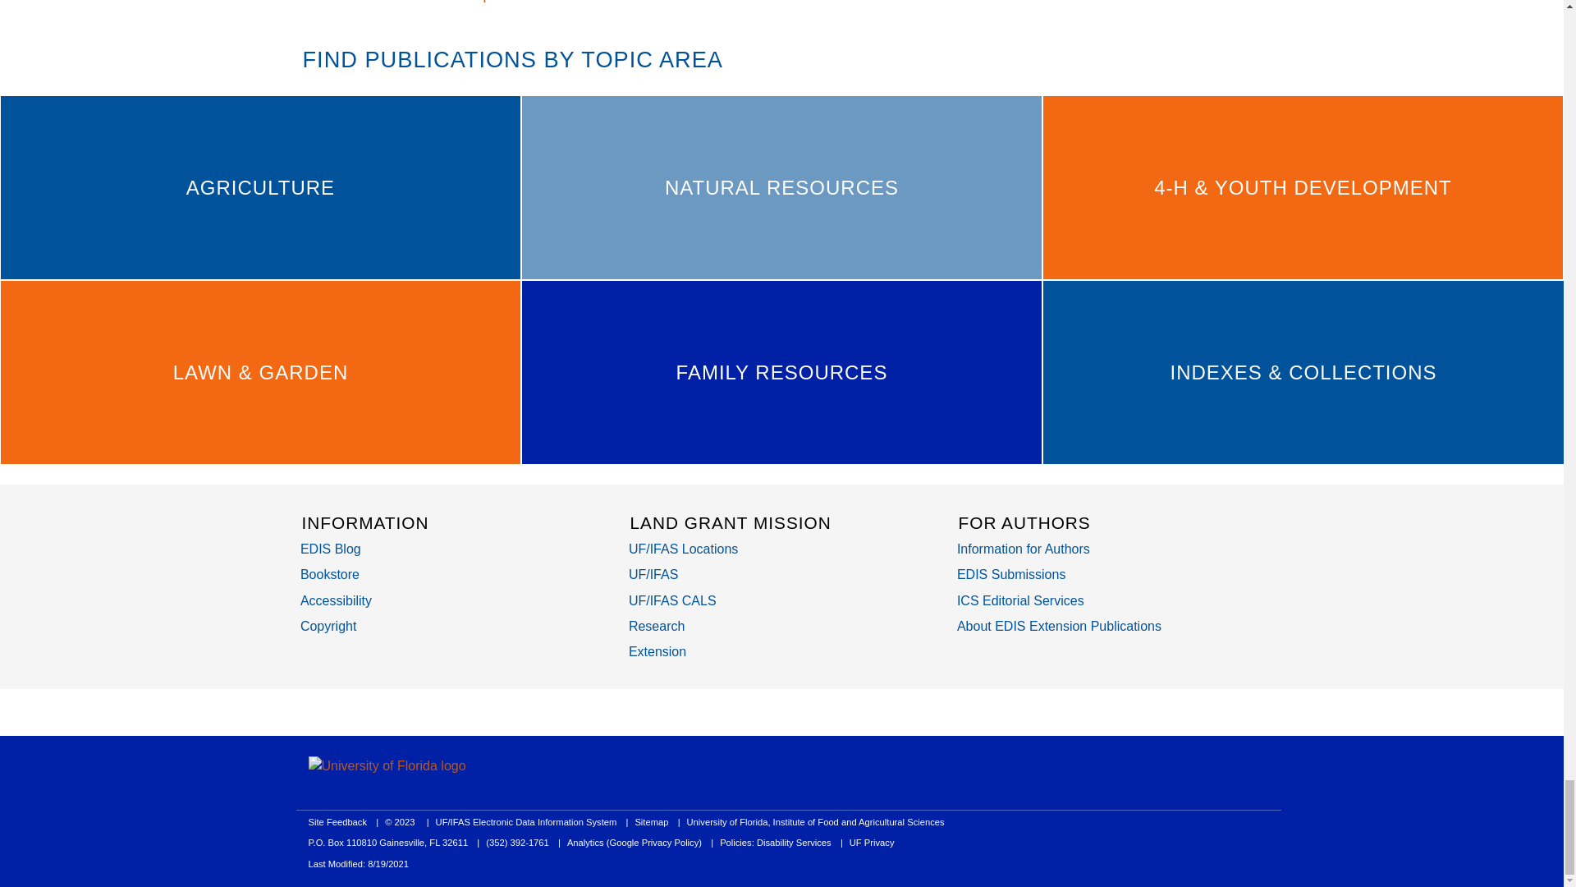  What do you see at coordinates (781, 372) in the screenshot?
I see `FAMILY RESOURCES` at bounding box center [781, 372].